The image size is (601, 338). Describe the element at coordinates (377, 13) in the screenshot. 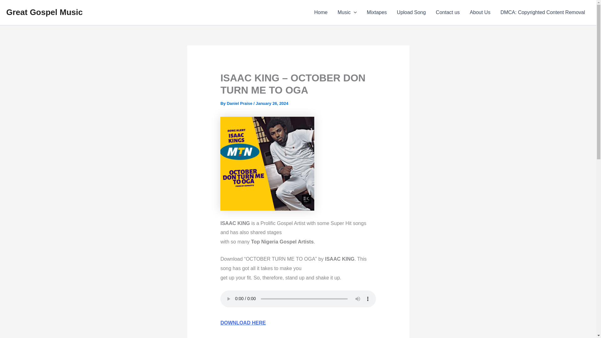

I see `Mixtapes` at that location.